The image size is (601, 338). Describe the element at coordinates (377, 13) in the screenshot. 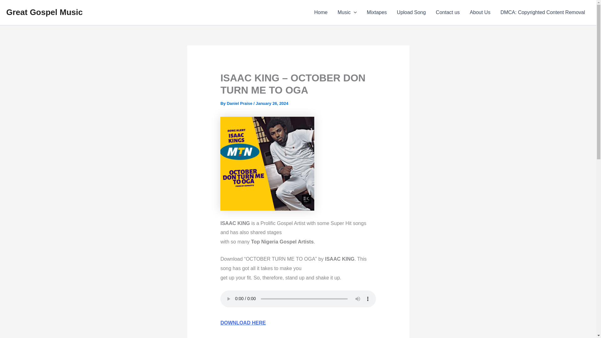

I see `Mixtapes` at that location.